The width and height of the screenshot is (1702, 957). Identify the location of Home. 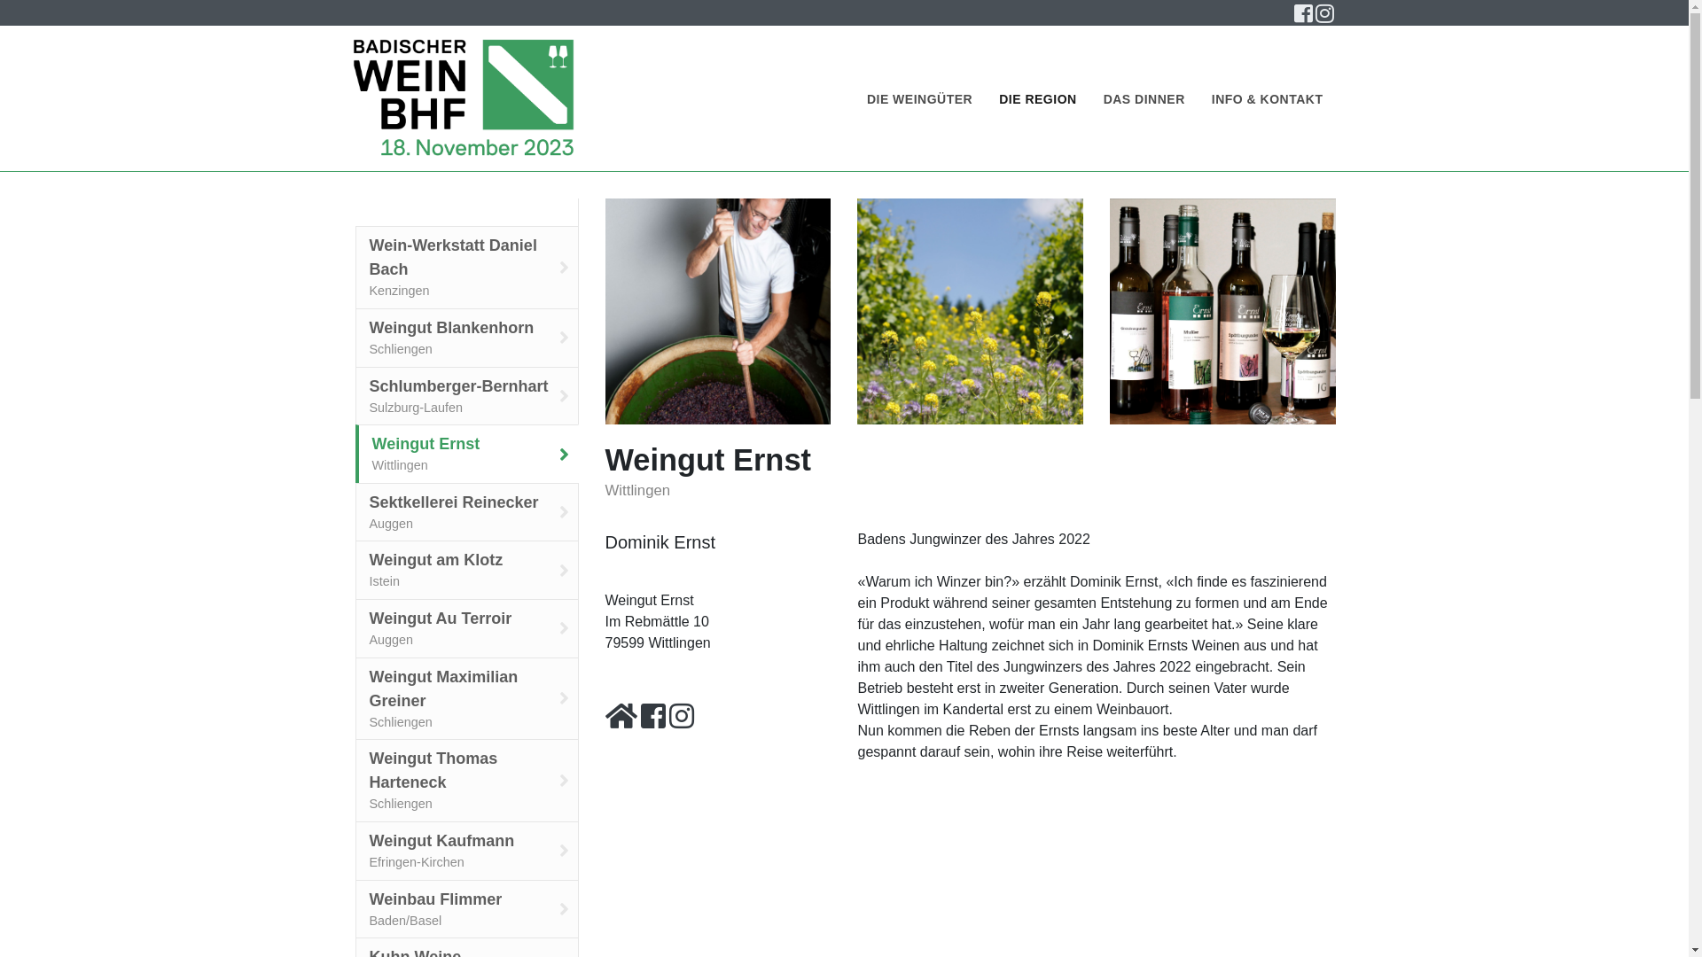
(464, 98).